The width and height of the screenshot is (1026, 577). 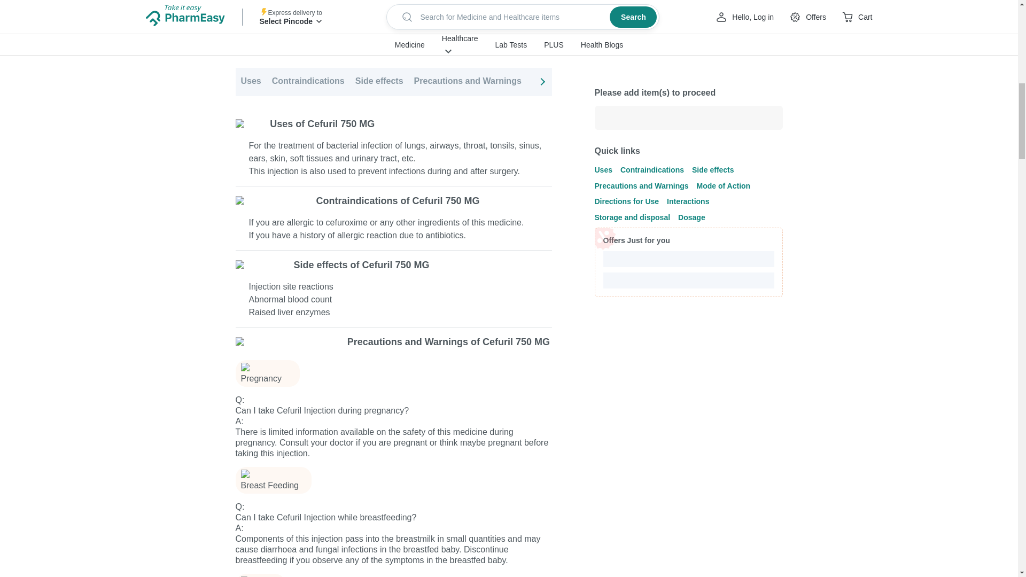 I want to click on Dosage, so click(x=860, y=82).